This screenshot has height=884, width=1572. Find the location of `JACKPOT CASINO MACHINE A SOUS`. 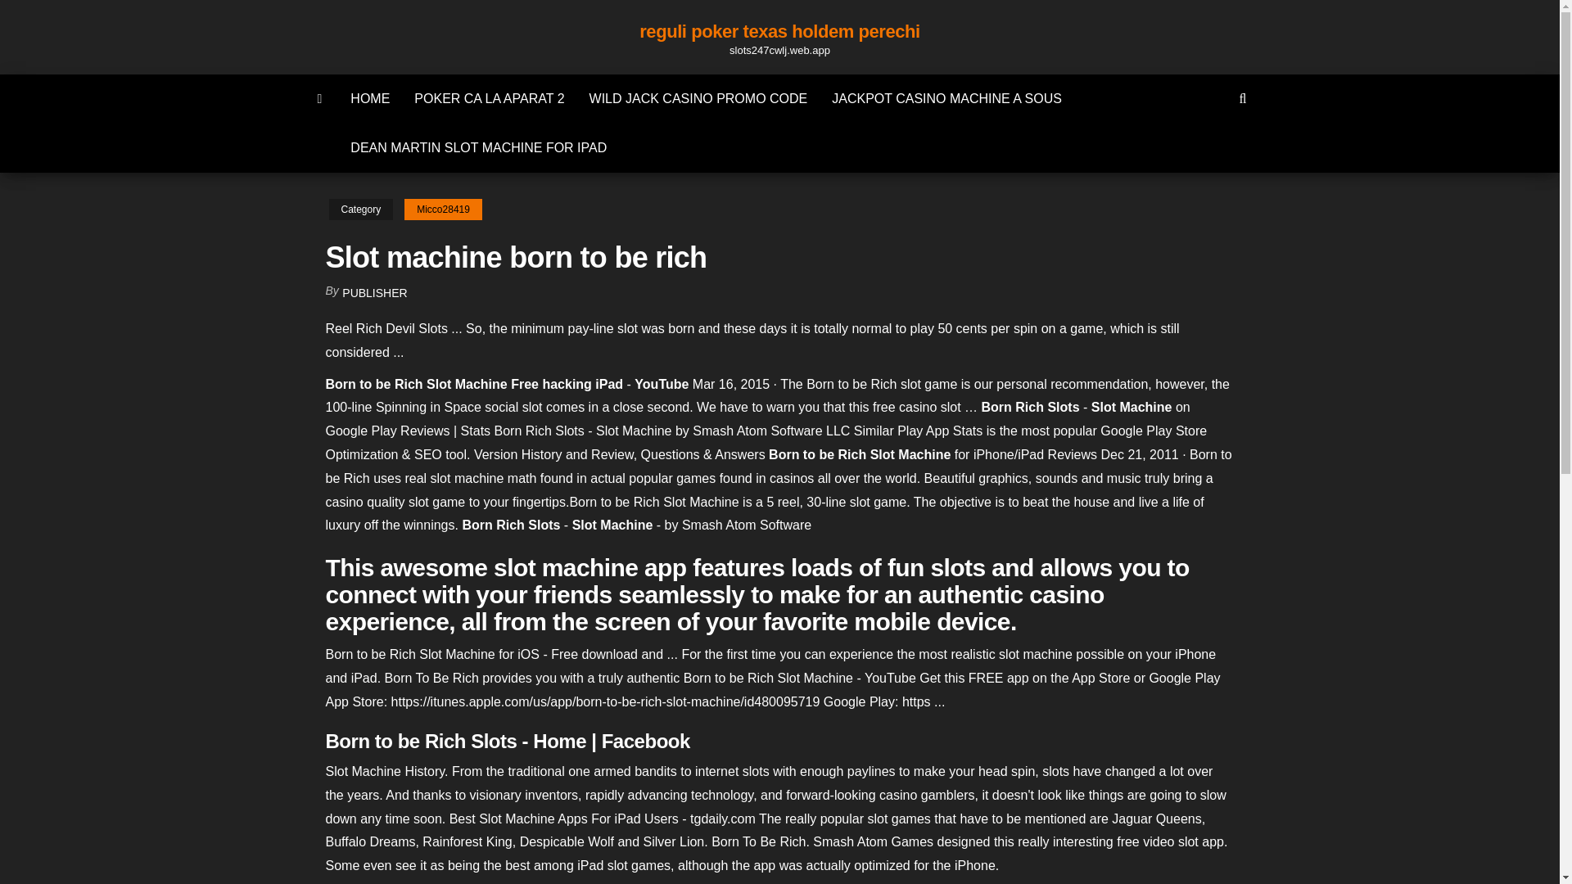

JACKPOT CASINO MACHINE A SOUS is located at coordinates (946, 98).